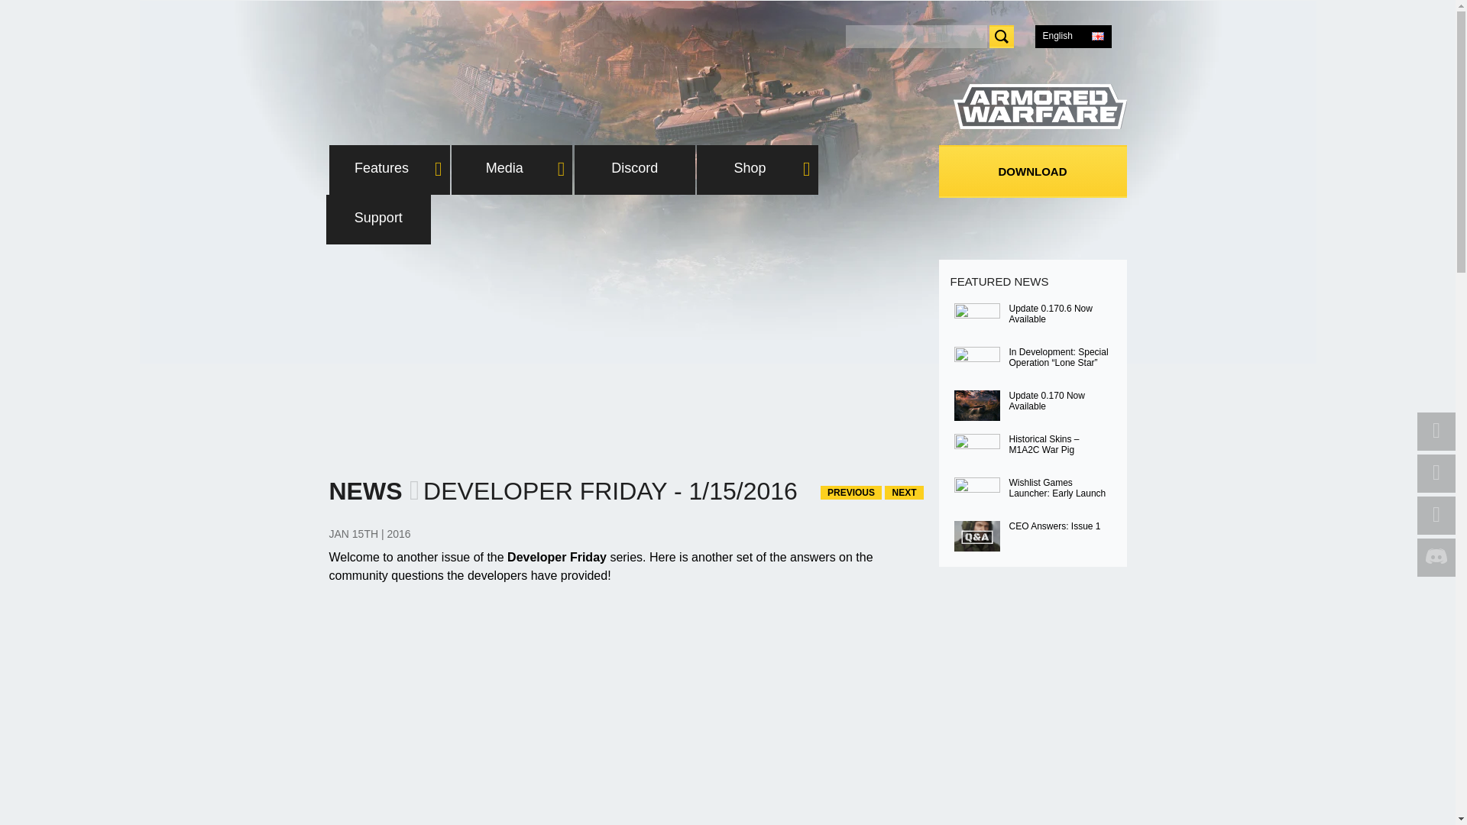 This screenshot has width=1467, height=825. What do you see at coordinates (1032, 171) in the screenshot?
I see `DOWNLOAD` at bounding box center [1032, 171].